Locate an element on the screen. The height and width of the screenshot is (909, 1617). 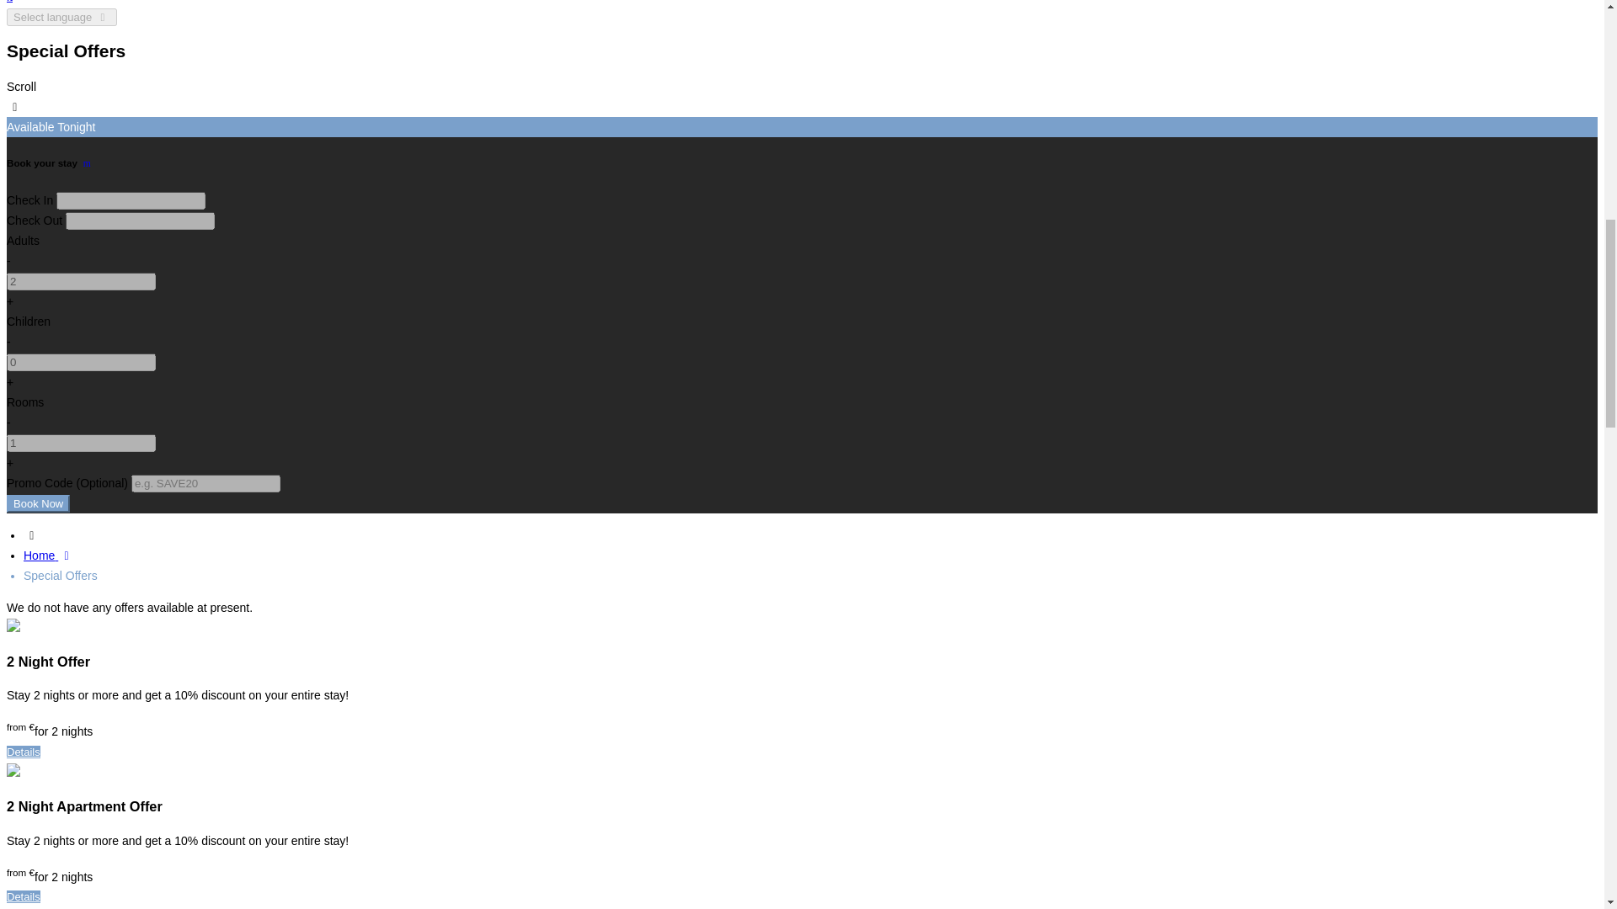
2 is located at coordinates (81, 281).